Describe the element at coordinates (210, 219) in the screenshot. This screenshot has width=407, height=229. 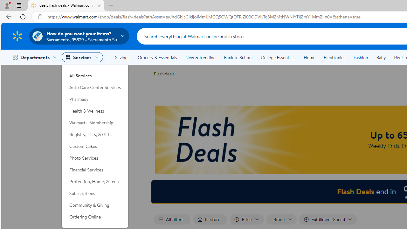
I see `Filter by In-store` at that location.